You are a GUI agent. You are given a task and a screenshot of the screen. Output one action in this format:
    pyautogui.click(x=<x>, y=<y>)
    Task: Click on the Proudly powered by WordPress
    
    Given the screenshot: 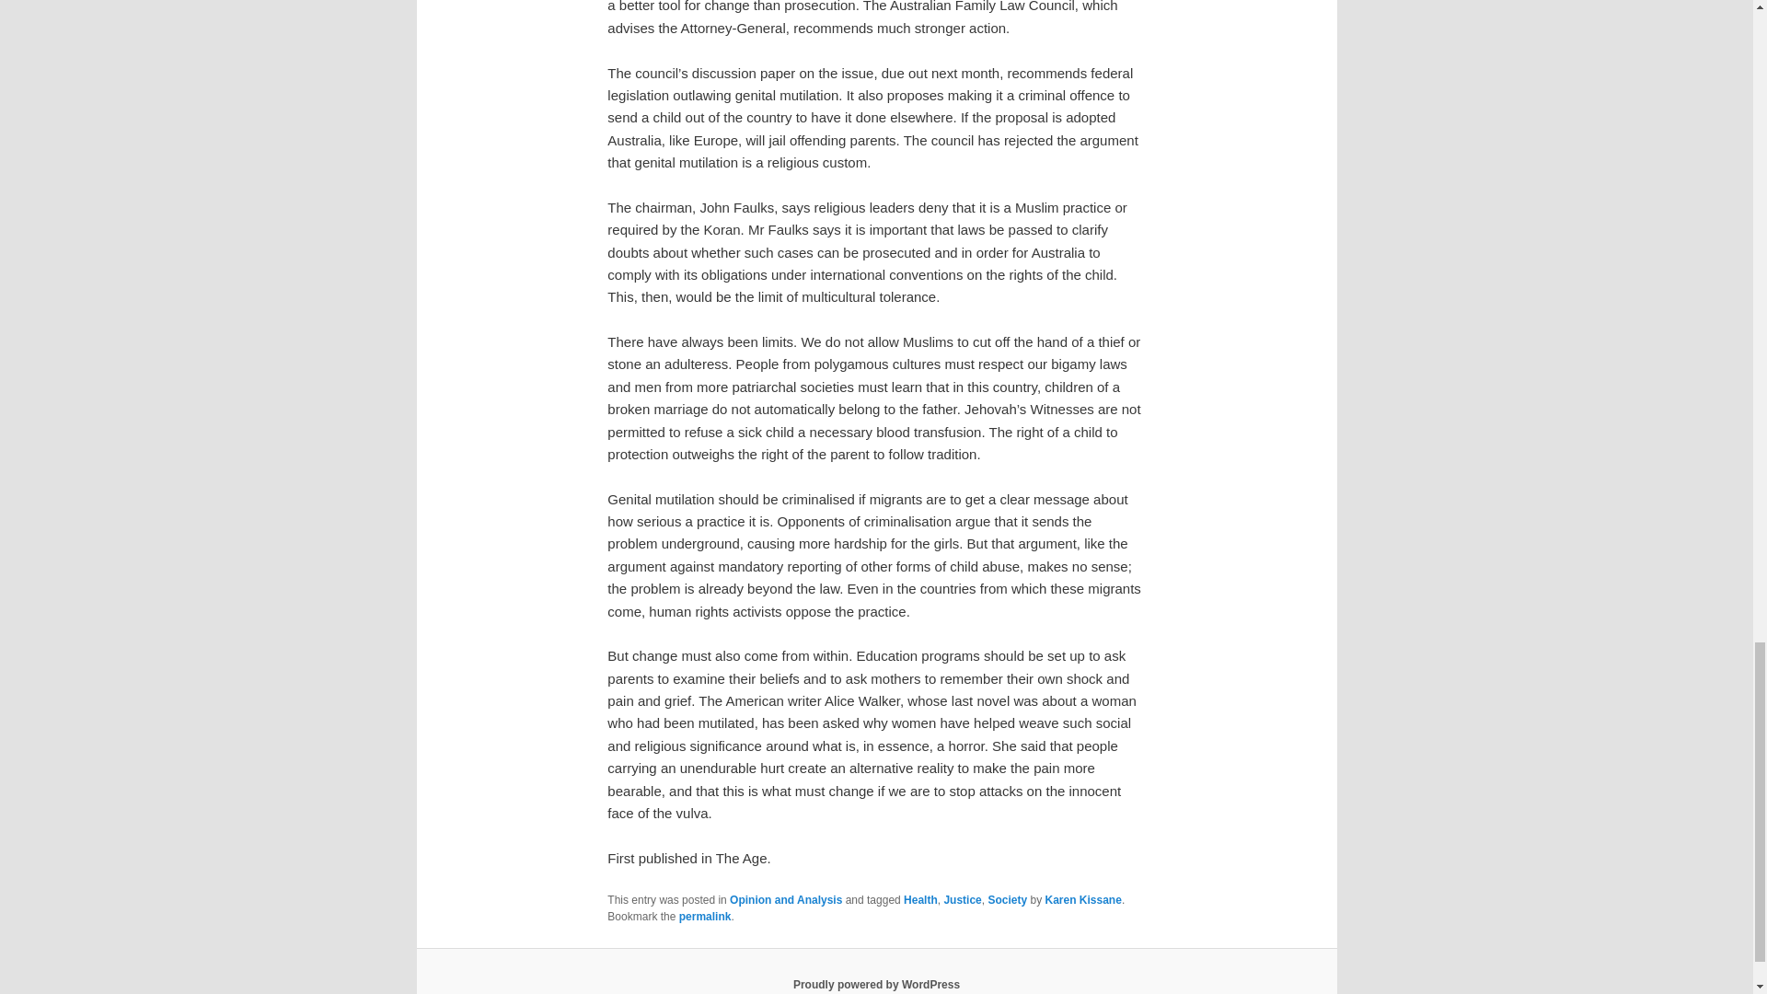 What is the action you would take?
    pyautogui.click(x=876, y=984)
    